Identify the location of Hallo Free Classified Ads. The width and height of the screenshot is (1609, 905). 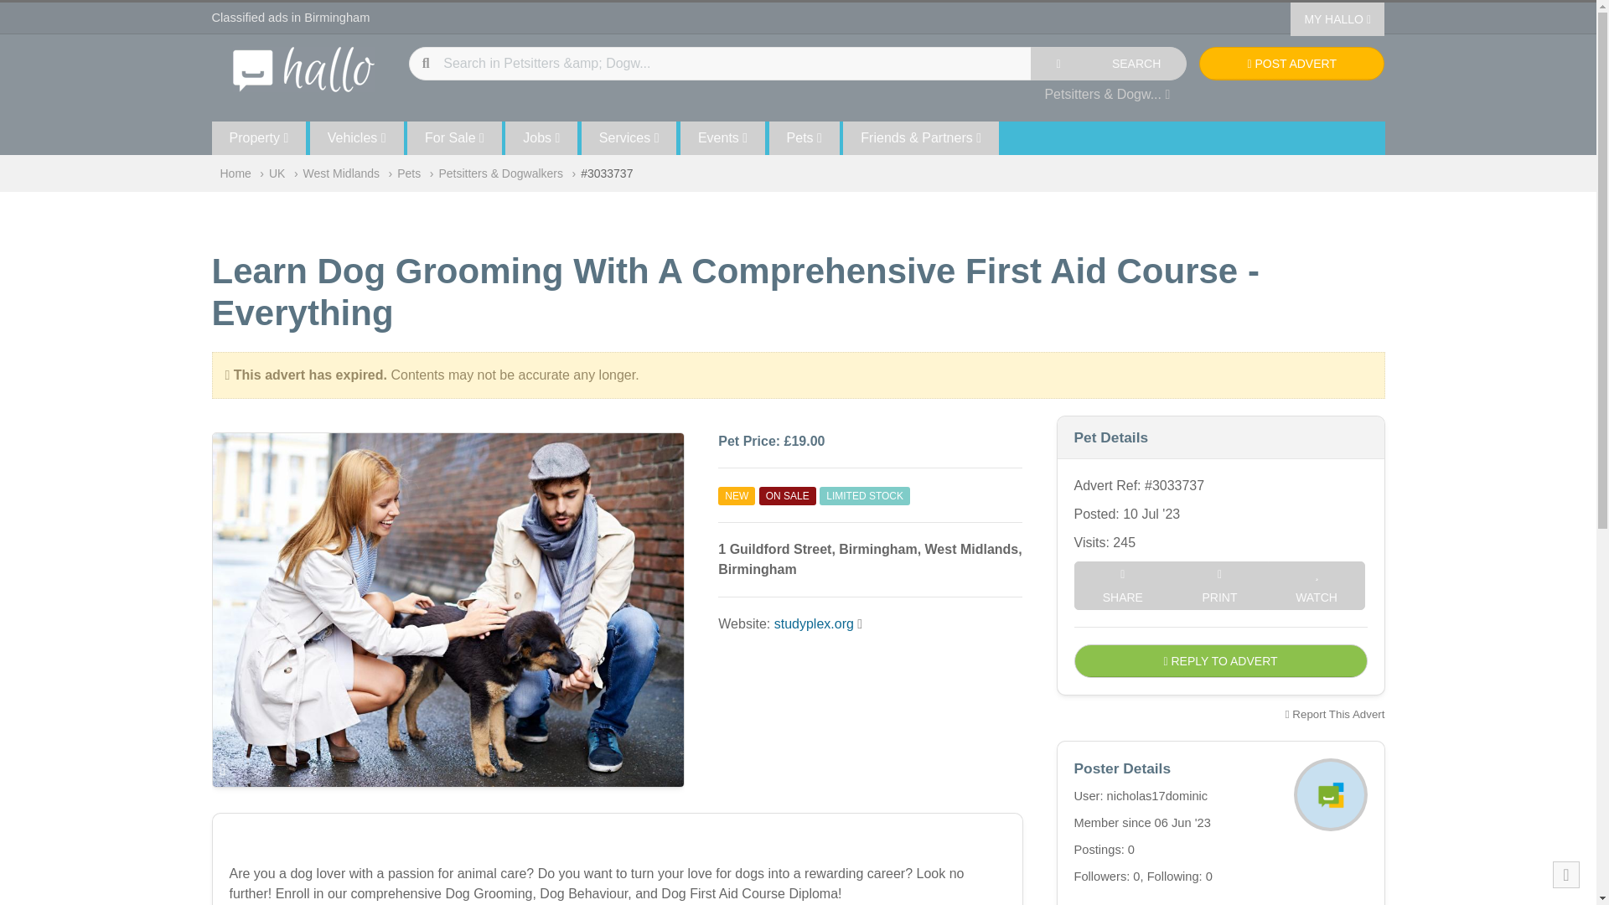
(303, 68).